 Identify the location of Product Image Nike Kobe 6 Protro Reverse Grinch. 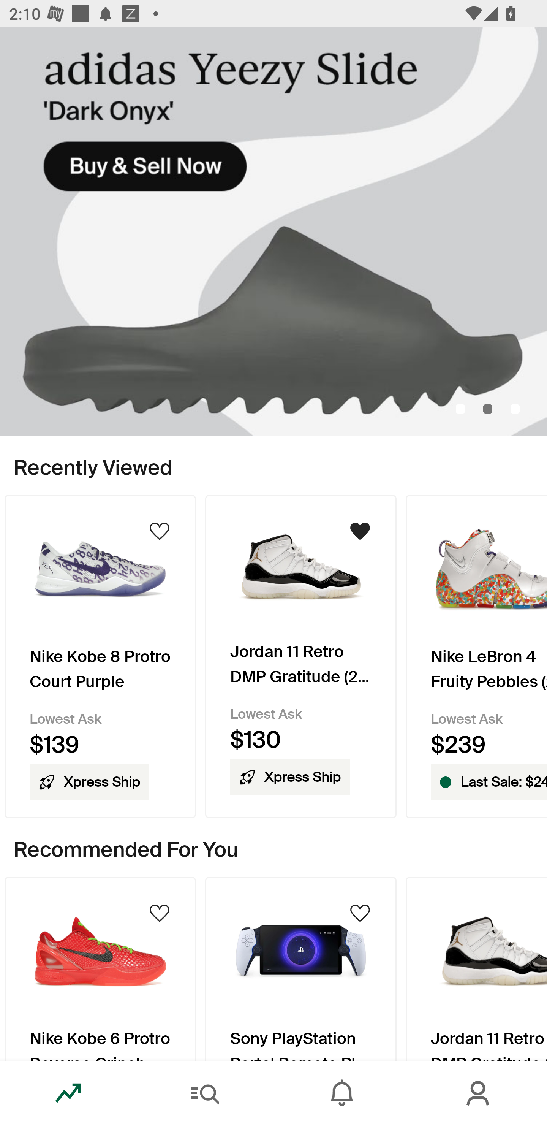
(100, 968).